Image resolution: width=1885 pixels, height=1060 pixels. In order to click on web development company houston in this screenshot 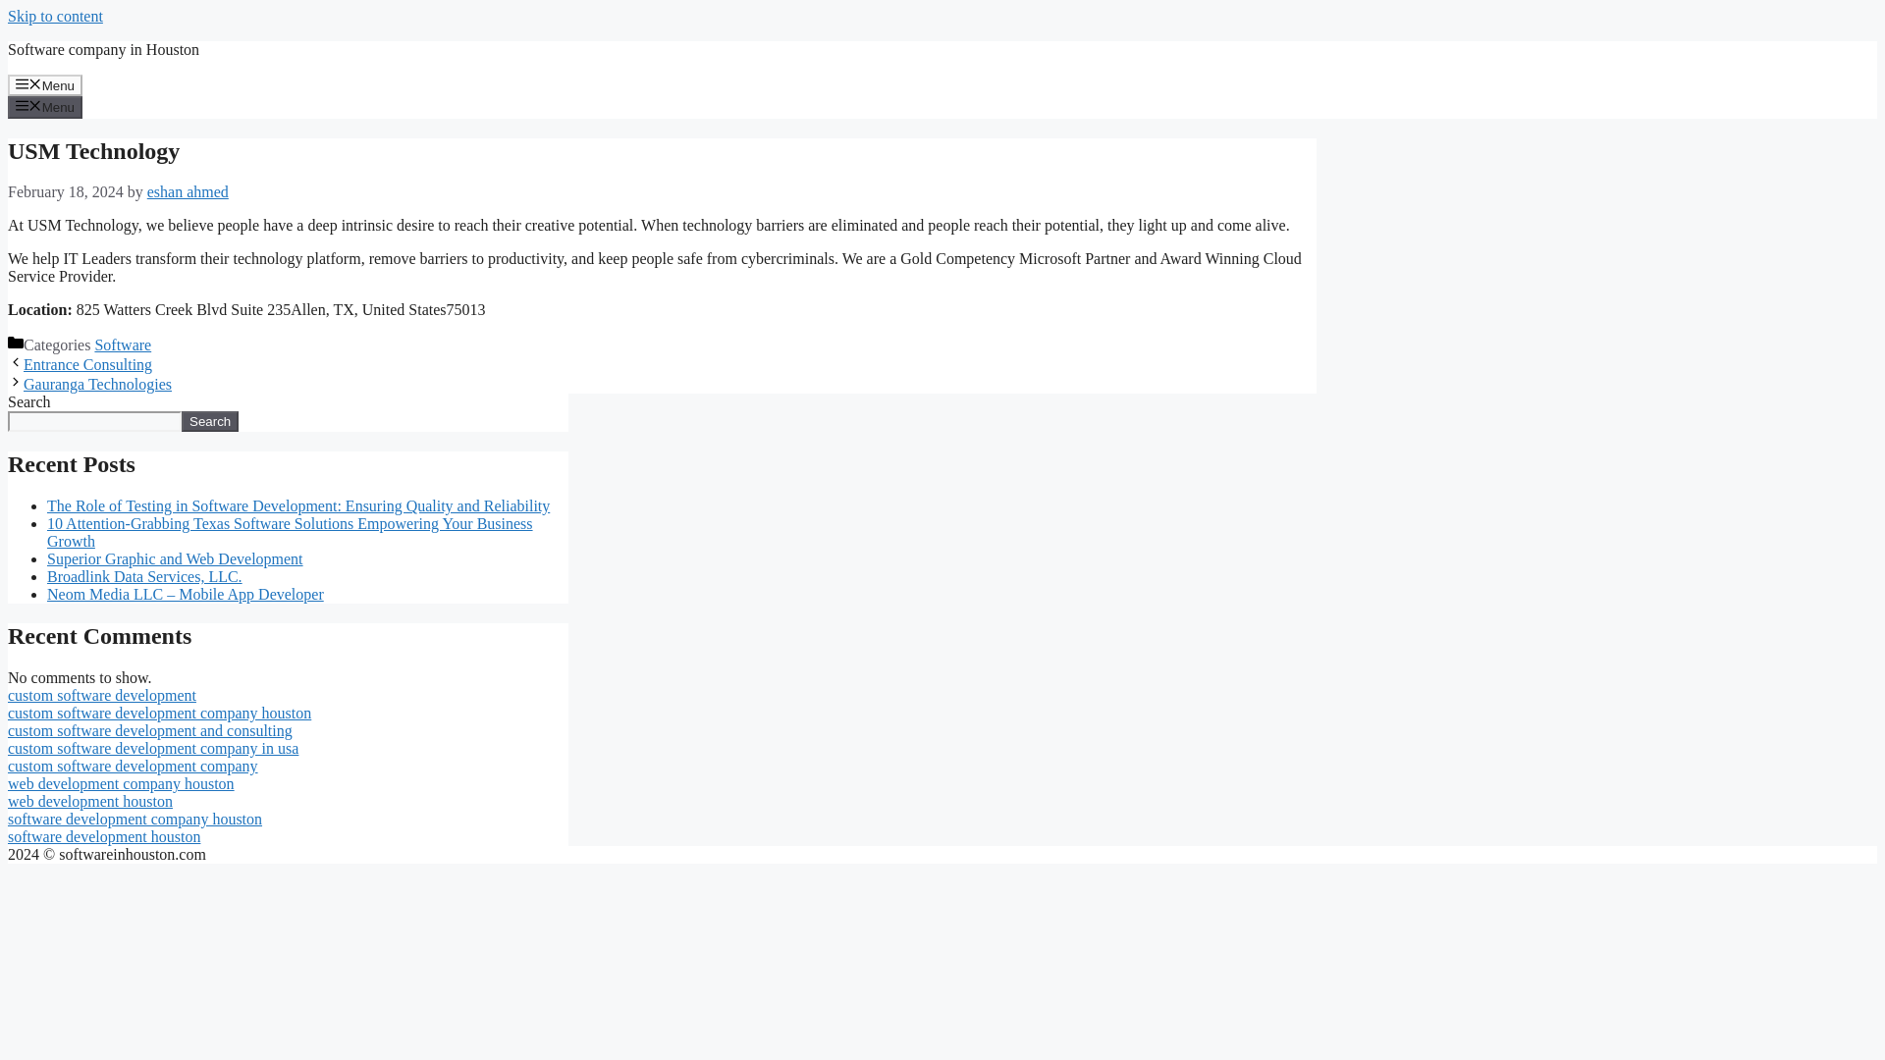, I will do `click(120, 783)`.